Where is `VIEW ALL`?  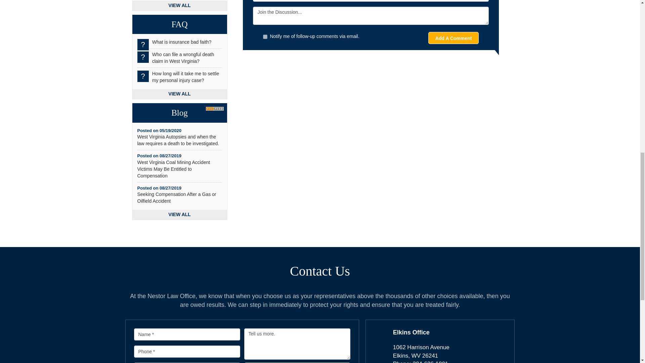 VIEW ALL is located at coordinates (182, 42).